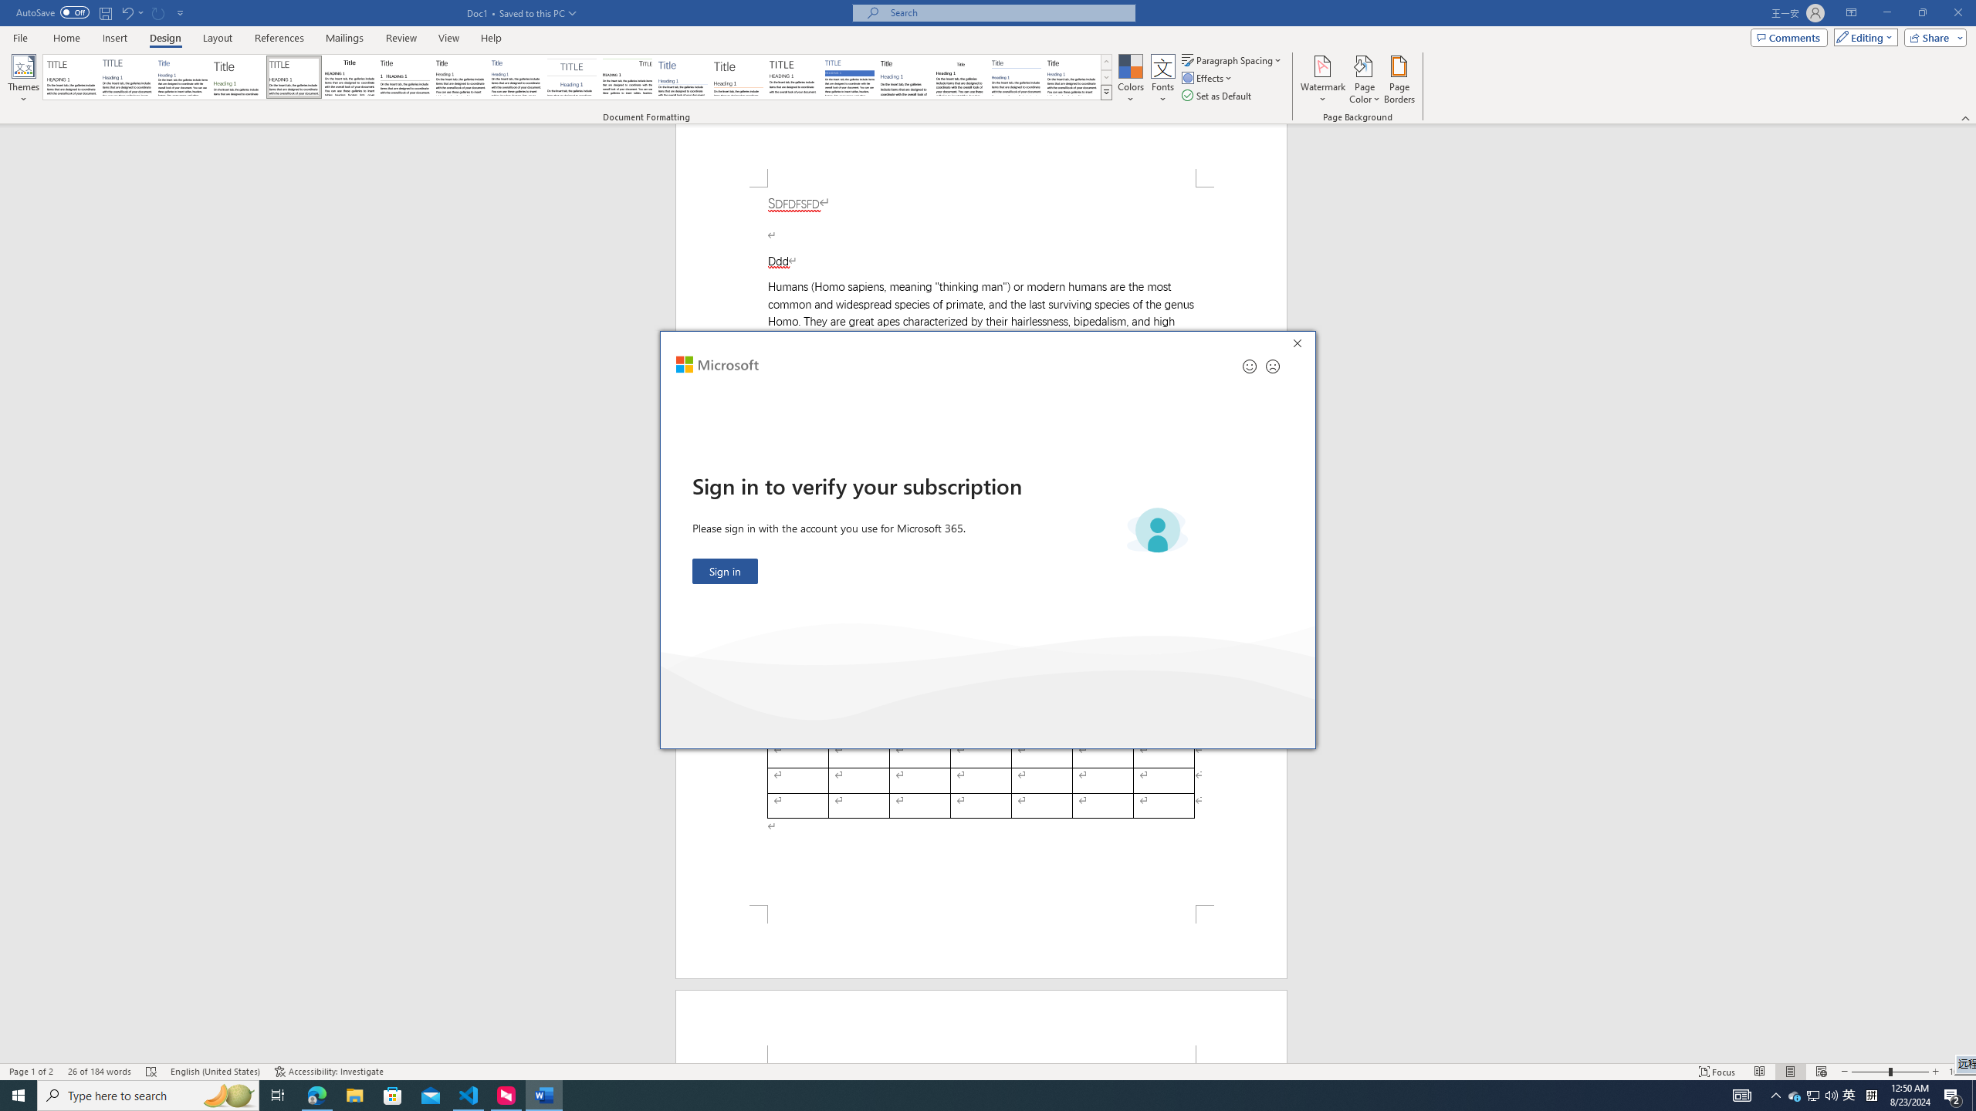 Image resolution: width=1976 pixels, height=1111 pixels. What do you see at coordinates (1741, 1096) in the screenshot?
I see `AutomationID: 4105` at bounding box center [1741, 1096].